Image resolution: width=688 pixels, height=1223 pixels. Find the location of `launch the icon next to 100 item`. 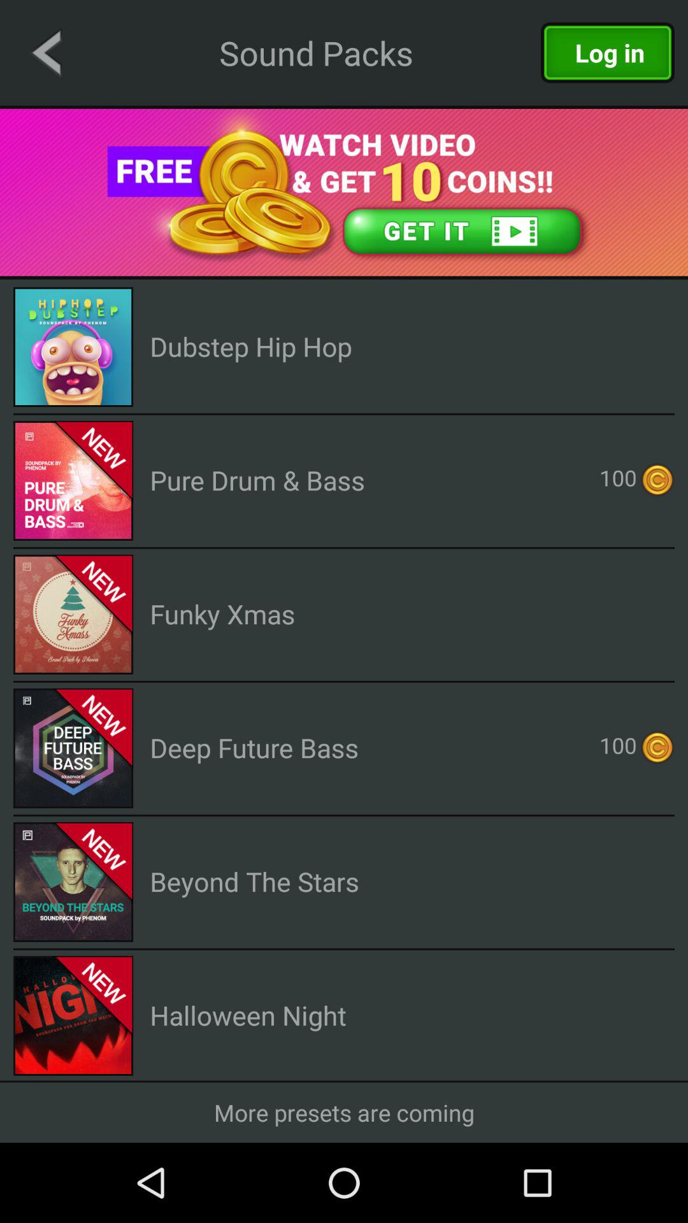

launch the icon next to 100 item is located at coordinates (257, 480).